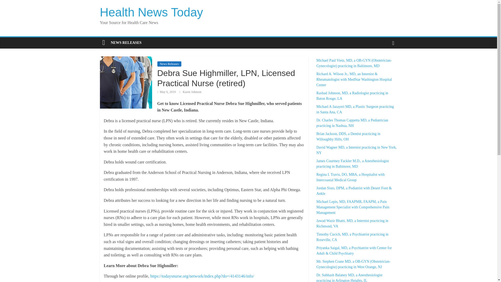  Describe the element at coordinates (356, 150) in the screenshot. I see `David Wagner MD, a Internist practicing in New York, NY` at that location.